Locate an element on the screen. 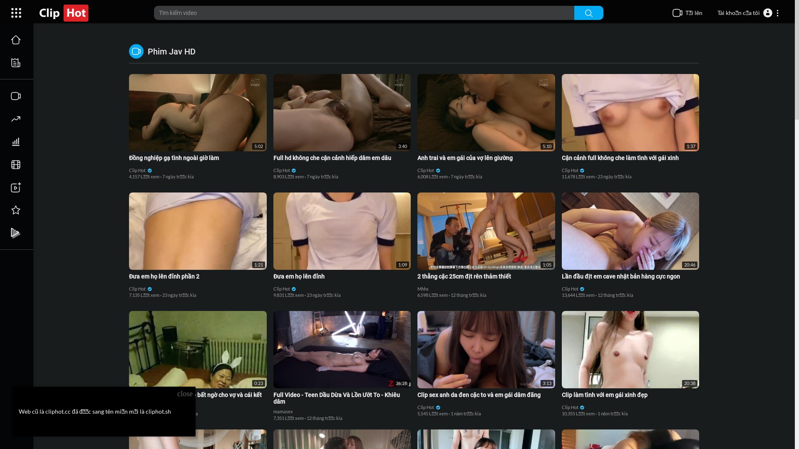 This screenshot has height=449, width=799. Clip Hot is located at coordinates (429, 170).